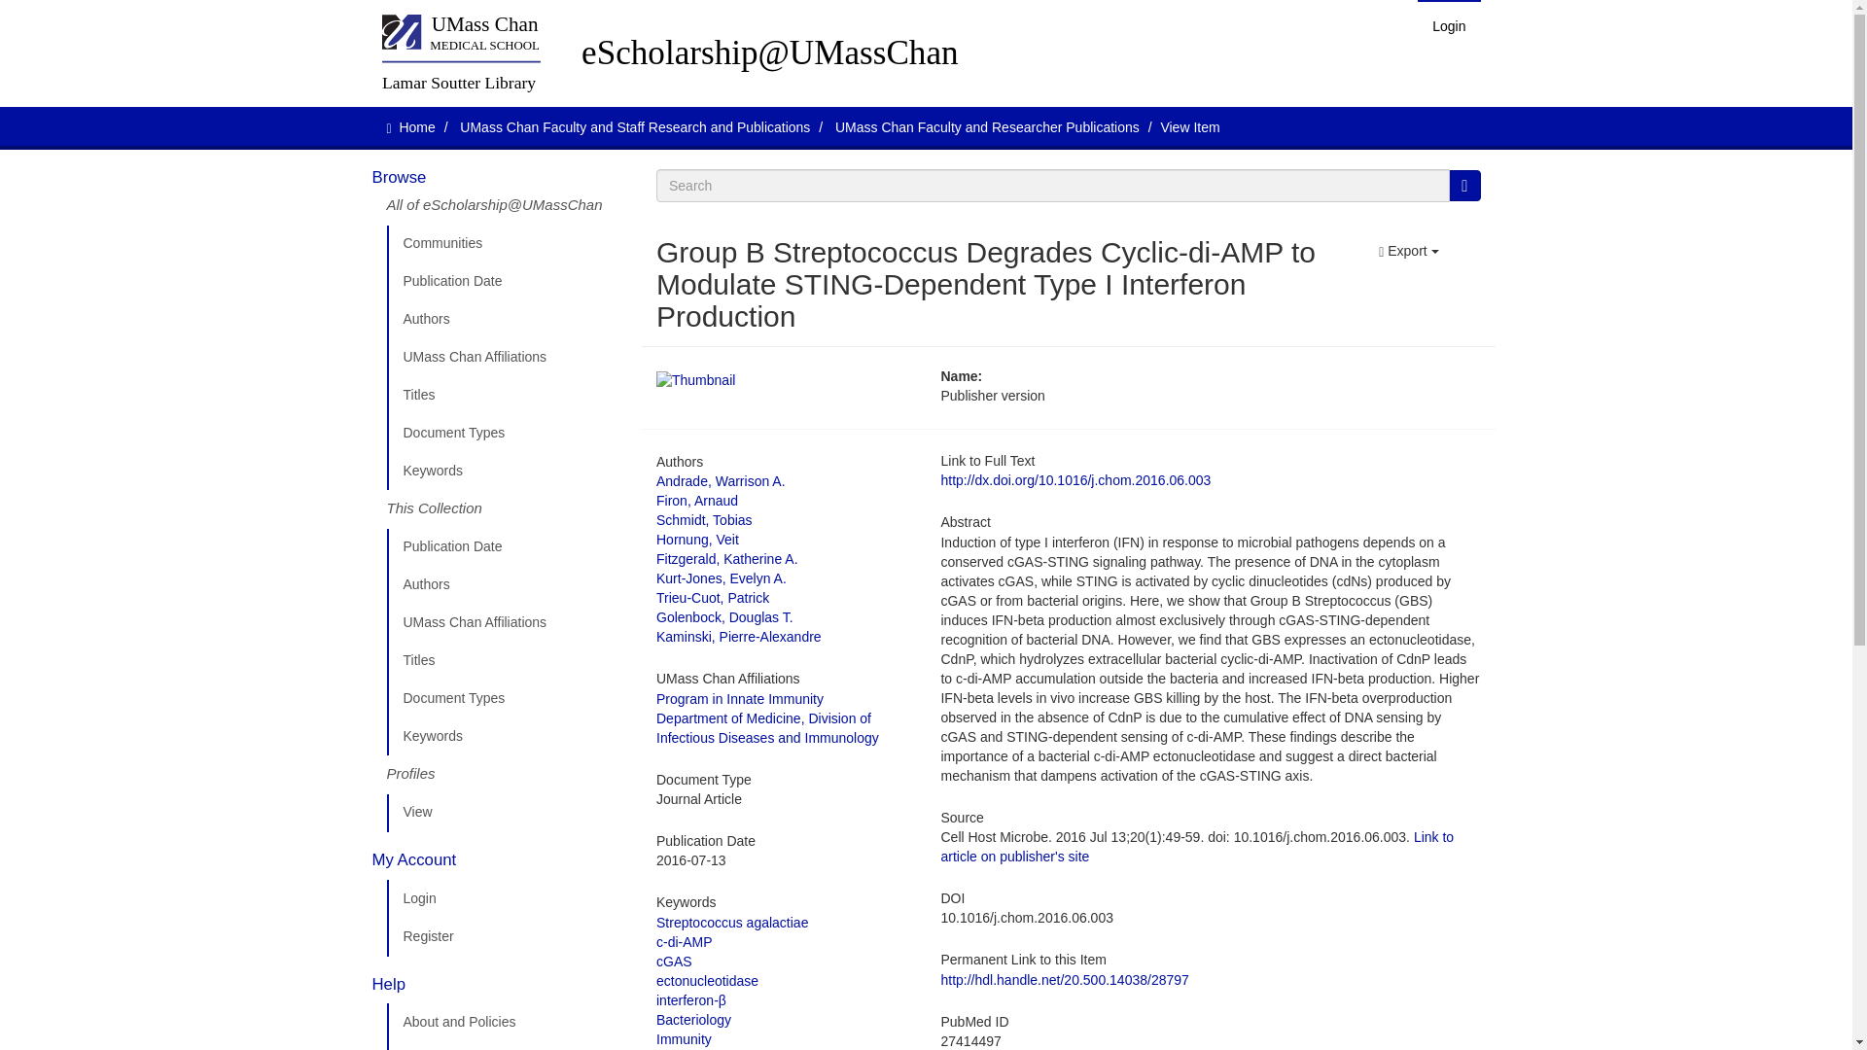 This screenshot has height=1050, width=1867. Describe the element at coordinates (507, 698) in the screenshot. I see `Document Types` at that location.